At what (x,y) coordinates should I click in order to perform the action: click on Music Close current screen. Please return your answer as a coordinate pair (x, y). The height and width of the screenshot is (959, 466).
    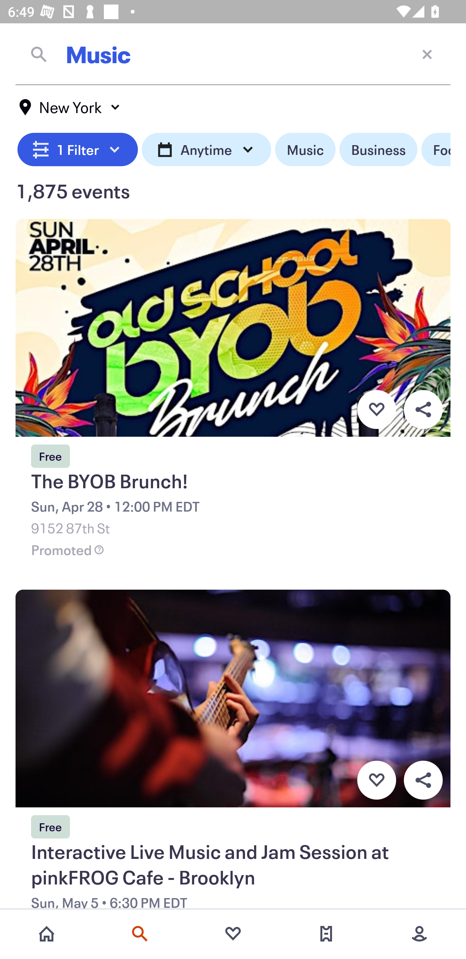
    Looking at the image, I should click on (233, 54).